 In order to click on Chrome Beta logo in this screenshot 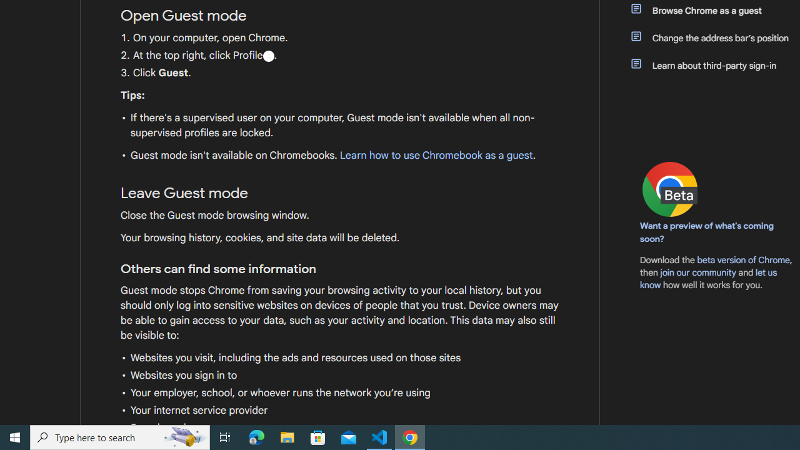, I will do `click(670, 189)`.